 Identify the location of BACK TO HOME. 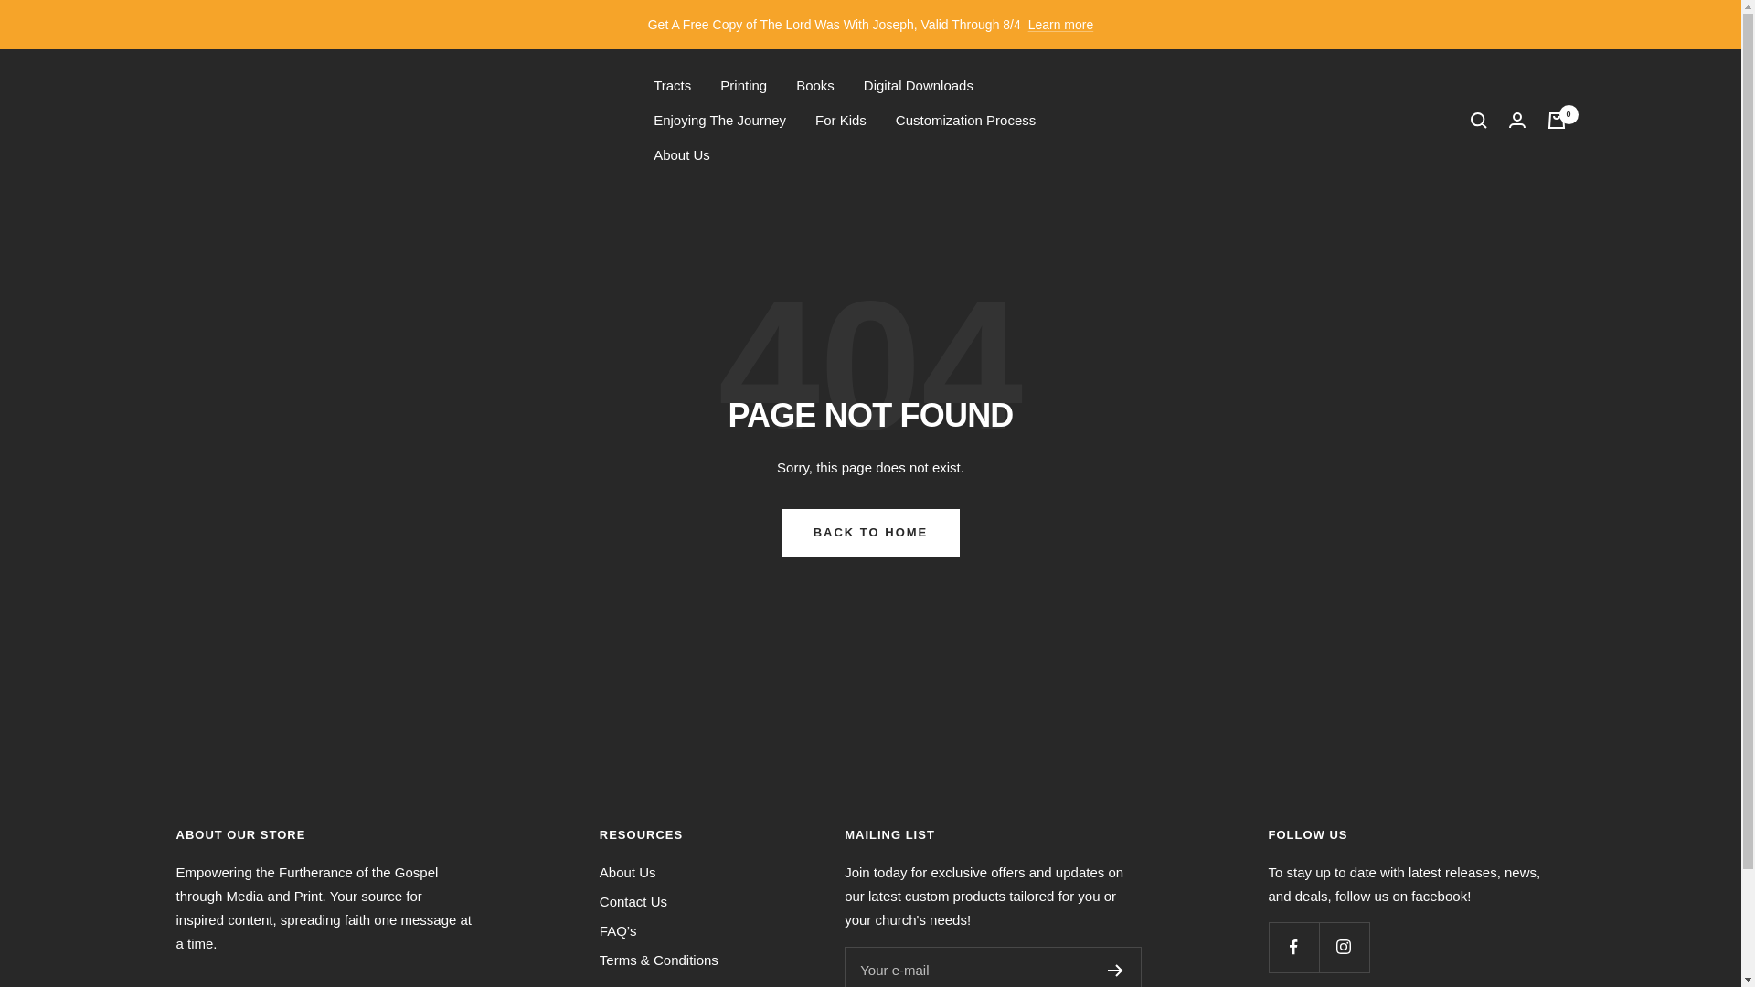
(870, 533).